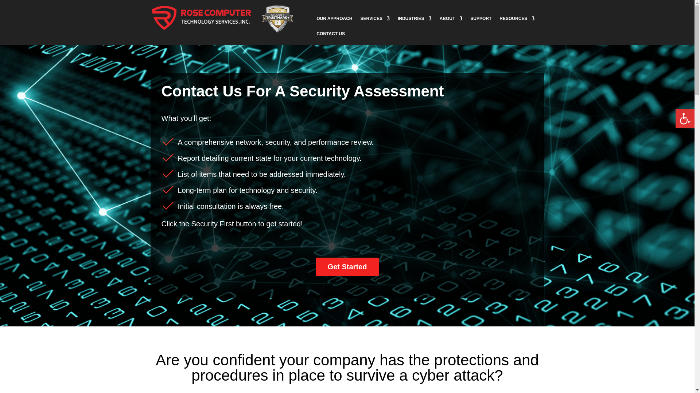  Describe the element at coordinates (415, 21) in the screenshot. I see `INDUSTRIES` at that location.